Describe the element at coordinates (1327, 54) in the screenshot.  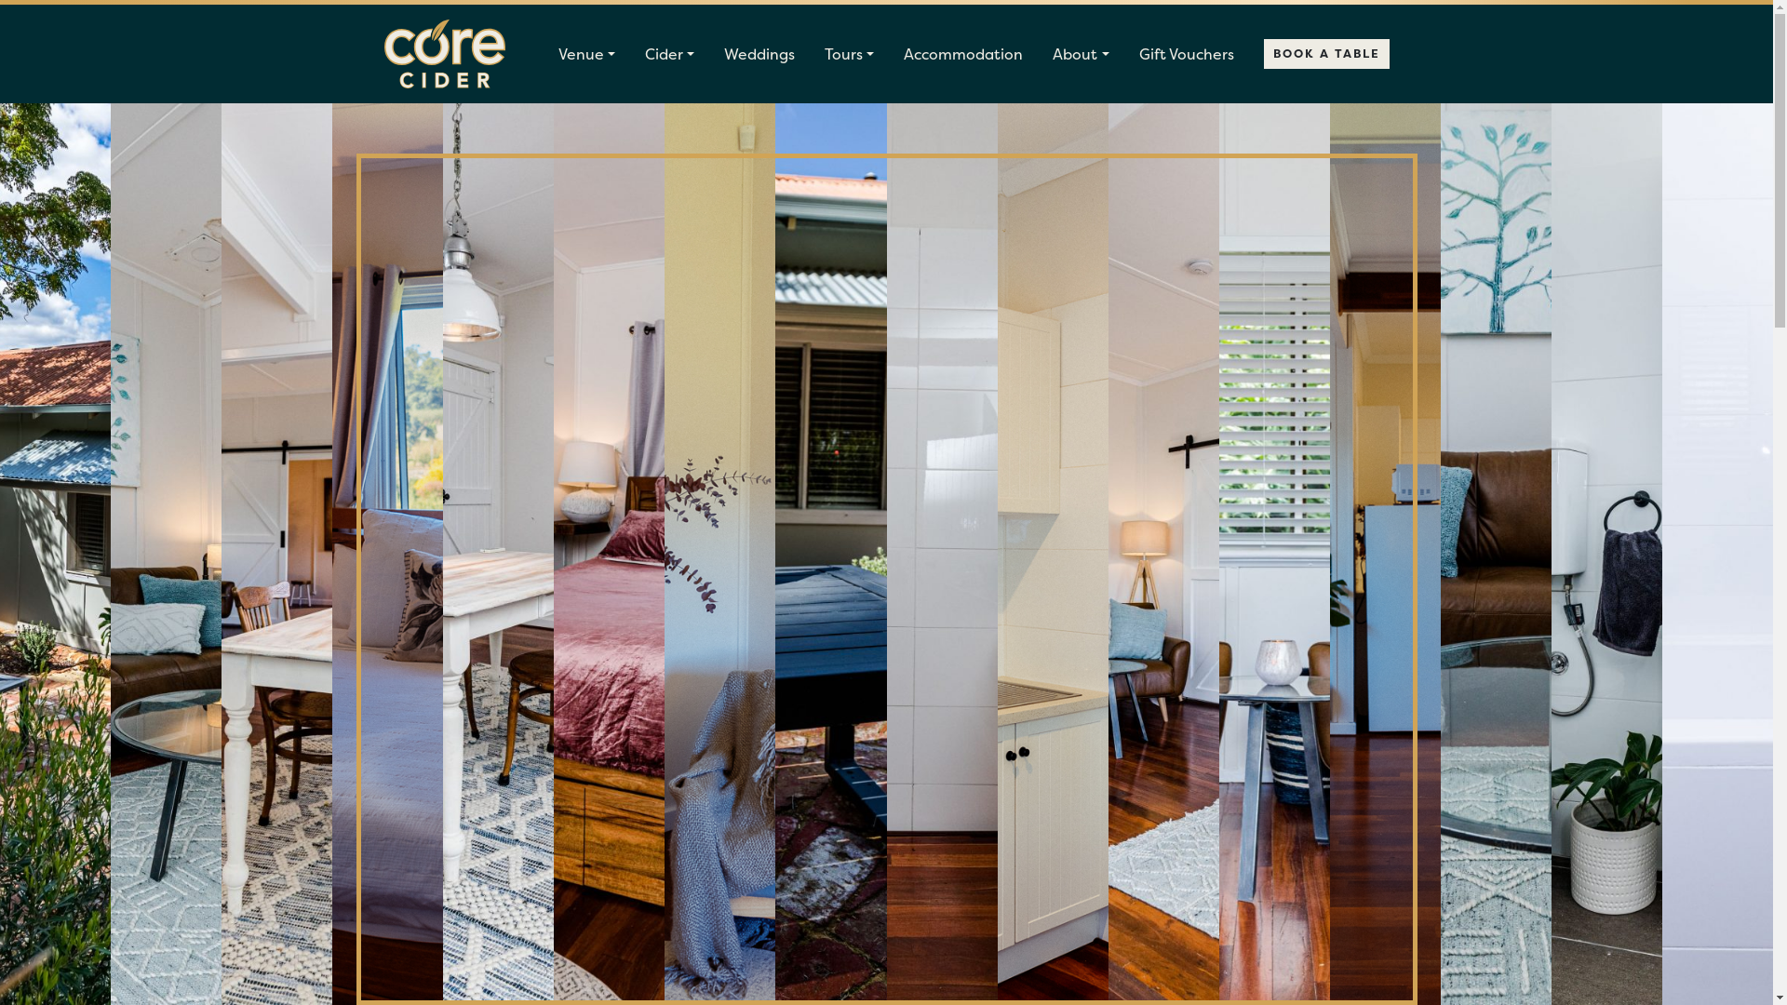
I see `BOOK A TABLE` at that location.